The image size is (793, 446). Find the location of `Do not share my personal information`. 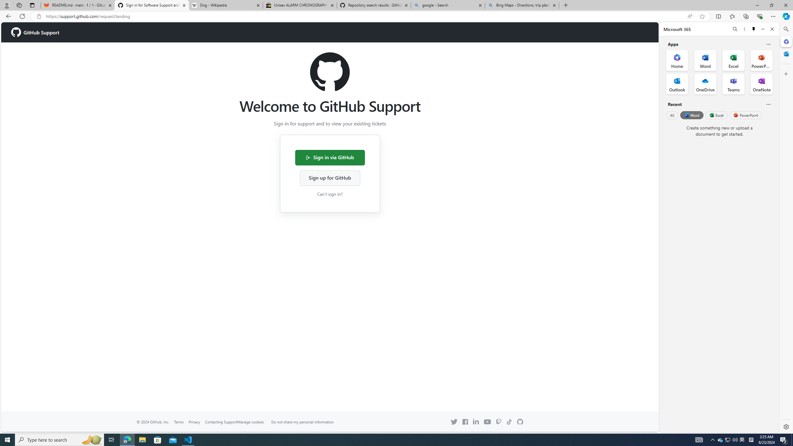

Do not share my personal information is located at coordinates (302, 422).